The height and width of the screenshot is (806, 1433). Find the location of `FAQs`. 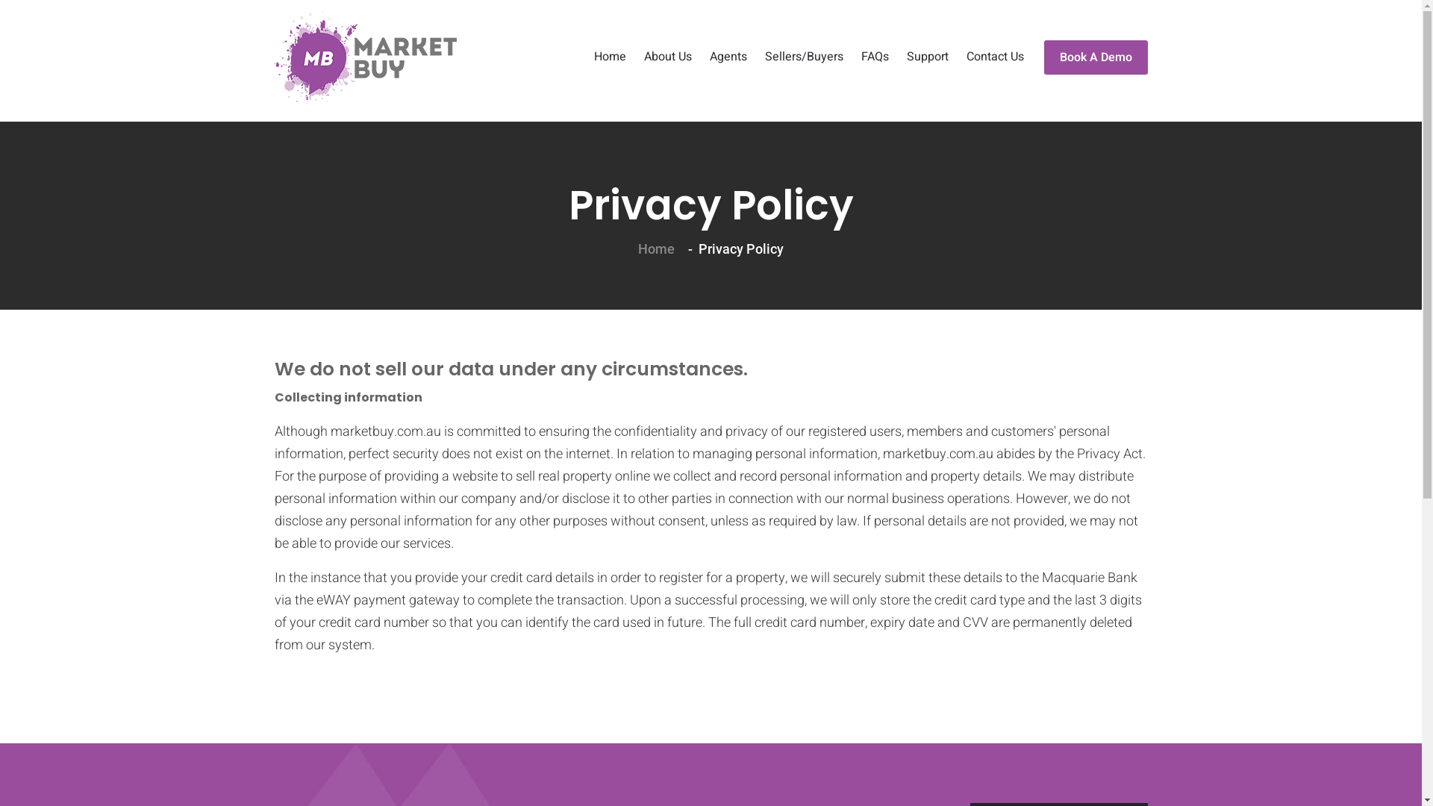

FAQs is located at coordinates (875, 57).